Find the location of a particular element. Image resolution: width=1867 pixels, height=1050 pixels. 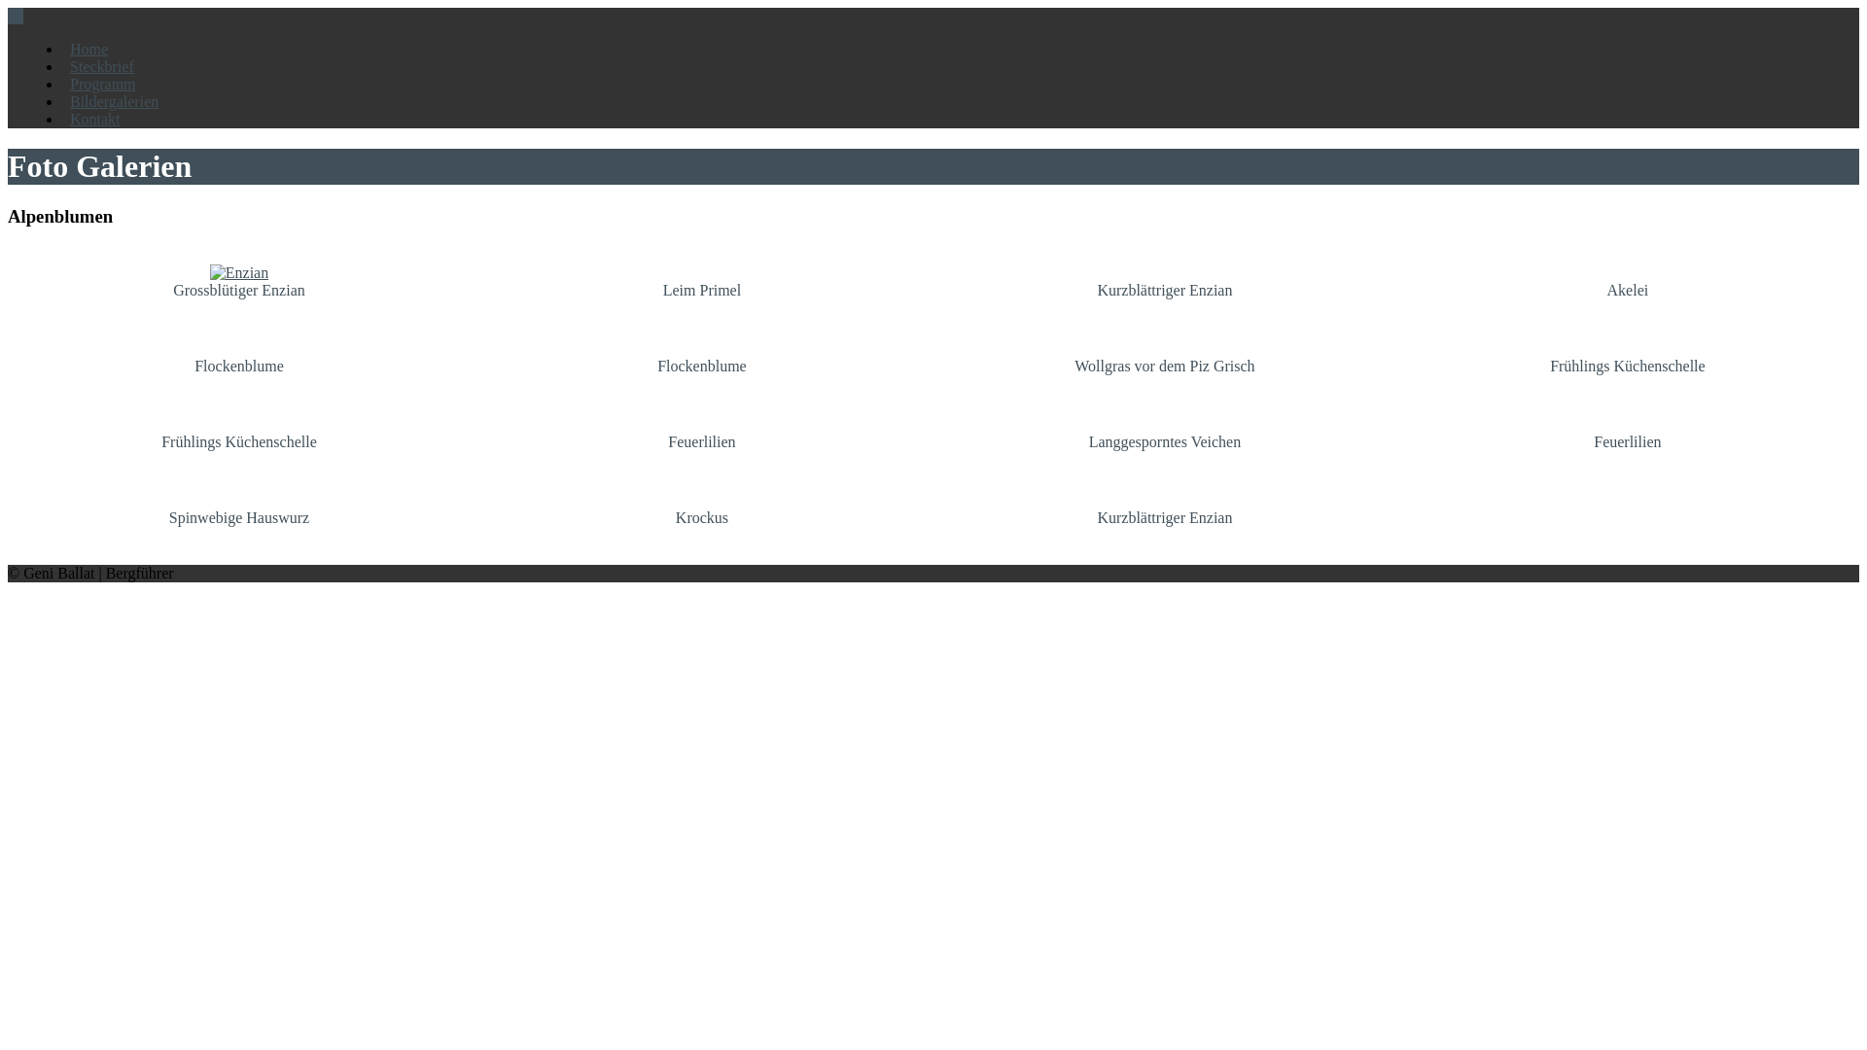

Feuerlilien is located at coordinates (702, 457).